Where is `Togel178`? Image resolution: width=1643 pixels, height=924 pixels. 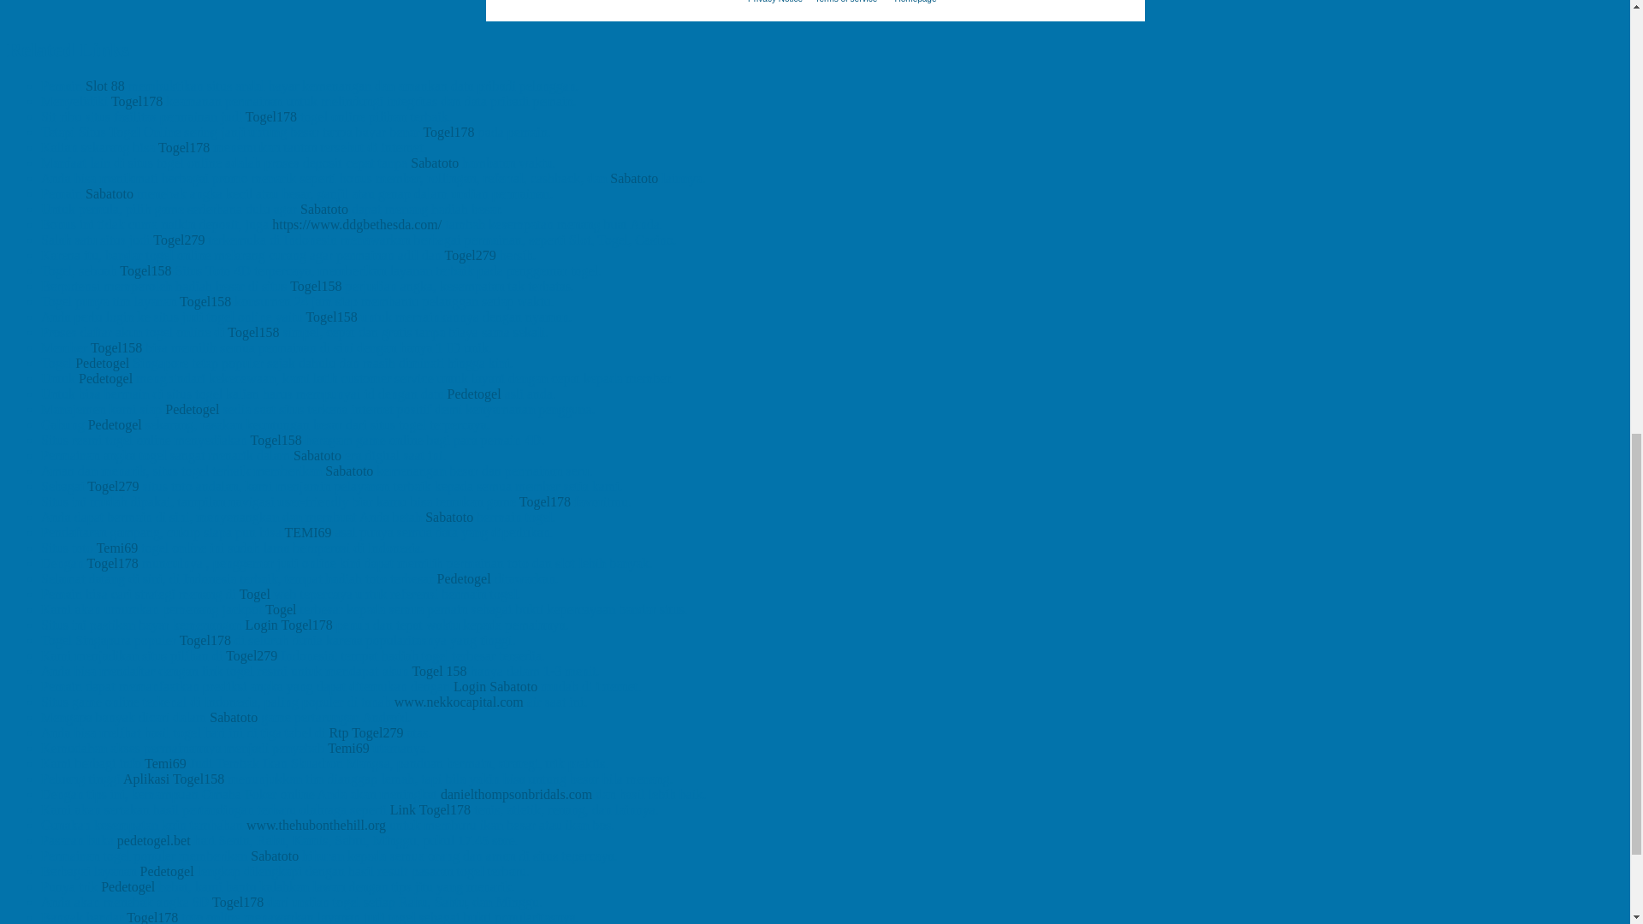 Togel178 is located at coordinates (448, 132).